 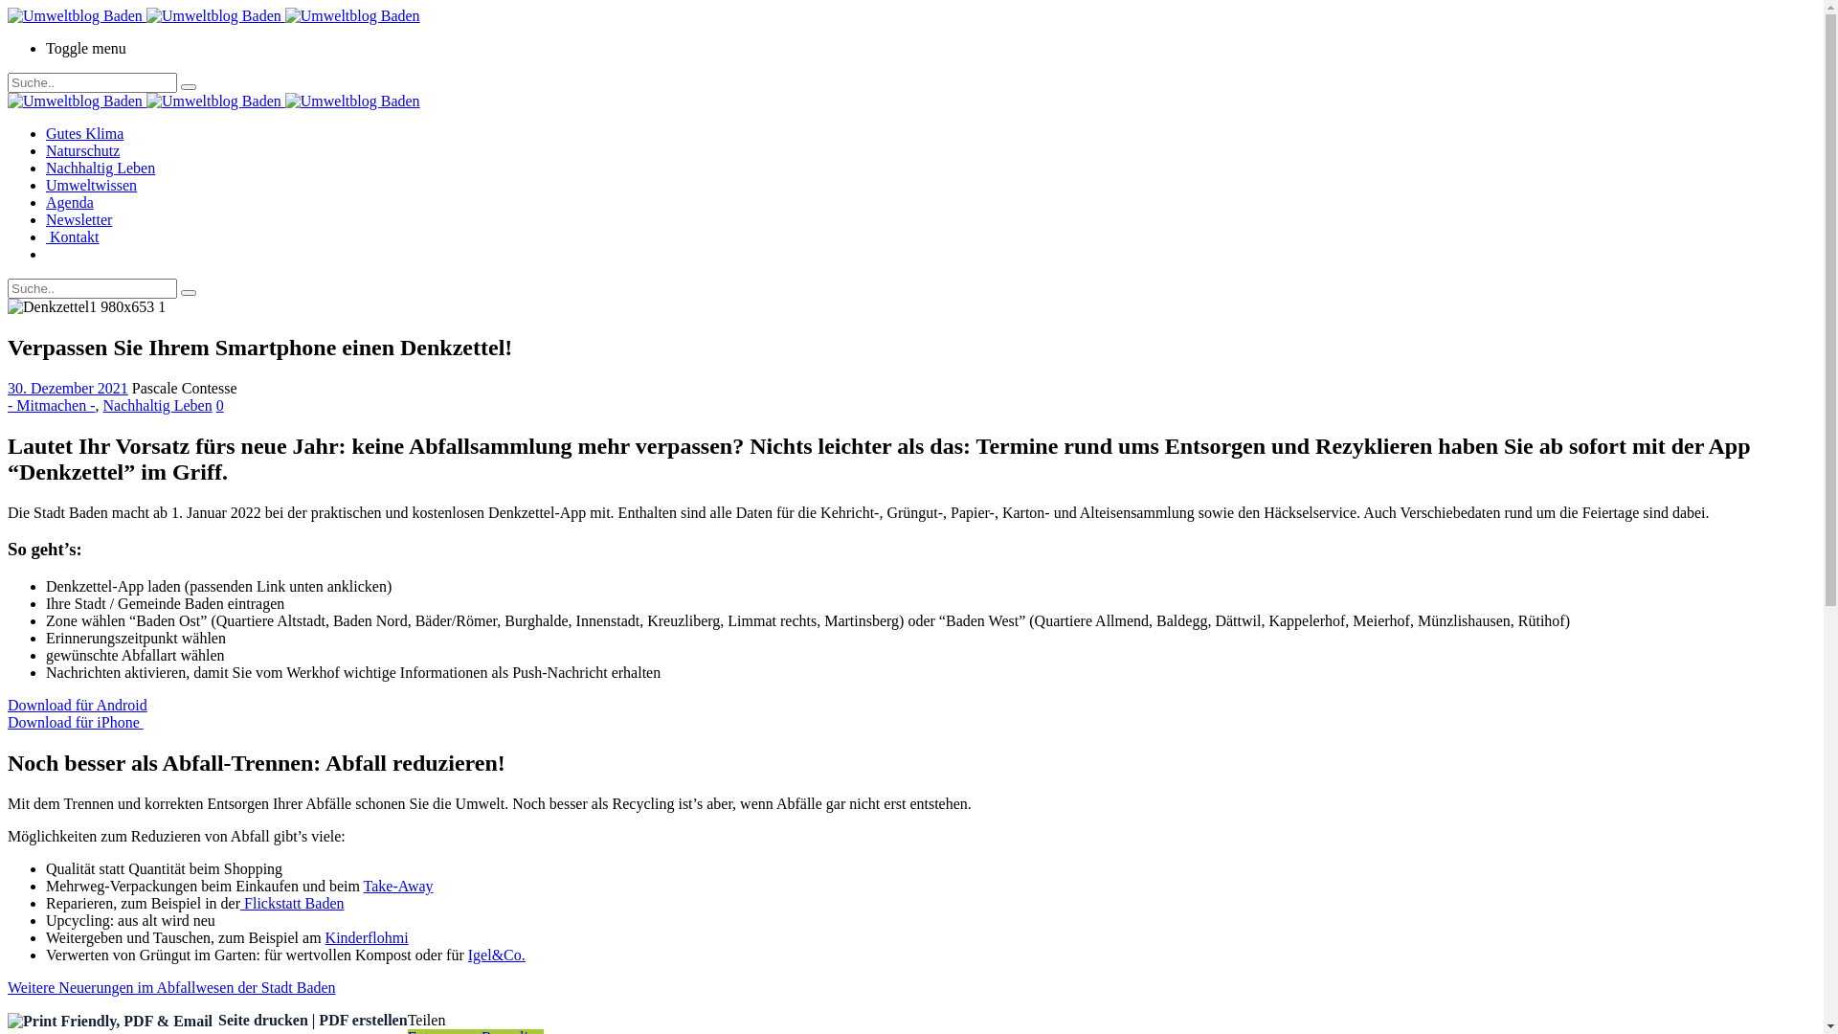 I want to click on Nachhaltig Leben, so click(x=101, y=169).